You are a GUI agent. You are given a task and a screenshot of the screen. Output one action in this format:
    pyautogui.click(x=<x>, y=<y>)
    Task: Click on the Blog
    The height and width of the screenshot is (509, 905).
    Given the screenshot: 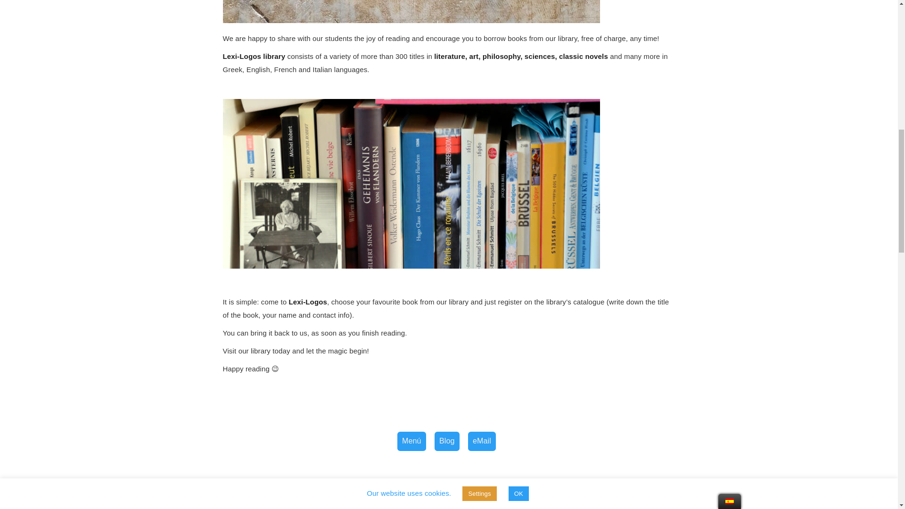 What is the action you would take?
    pyautogui.click(x=447, y=441)
    